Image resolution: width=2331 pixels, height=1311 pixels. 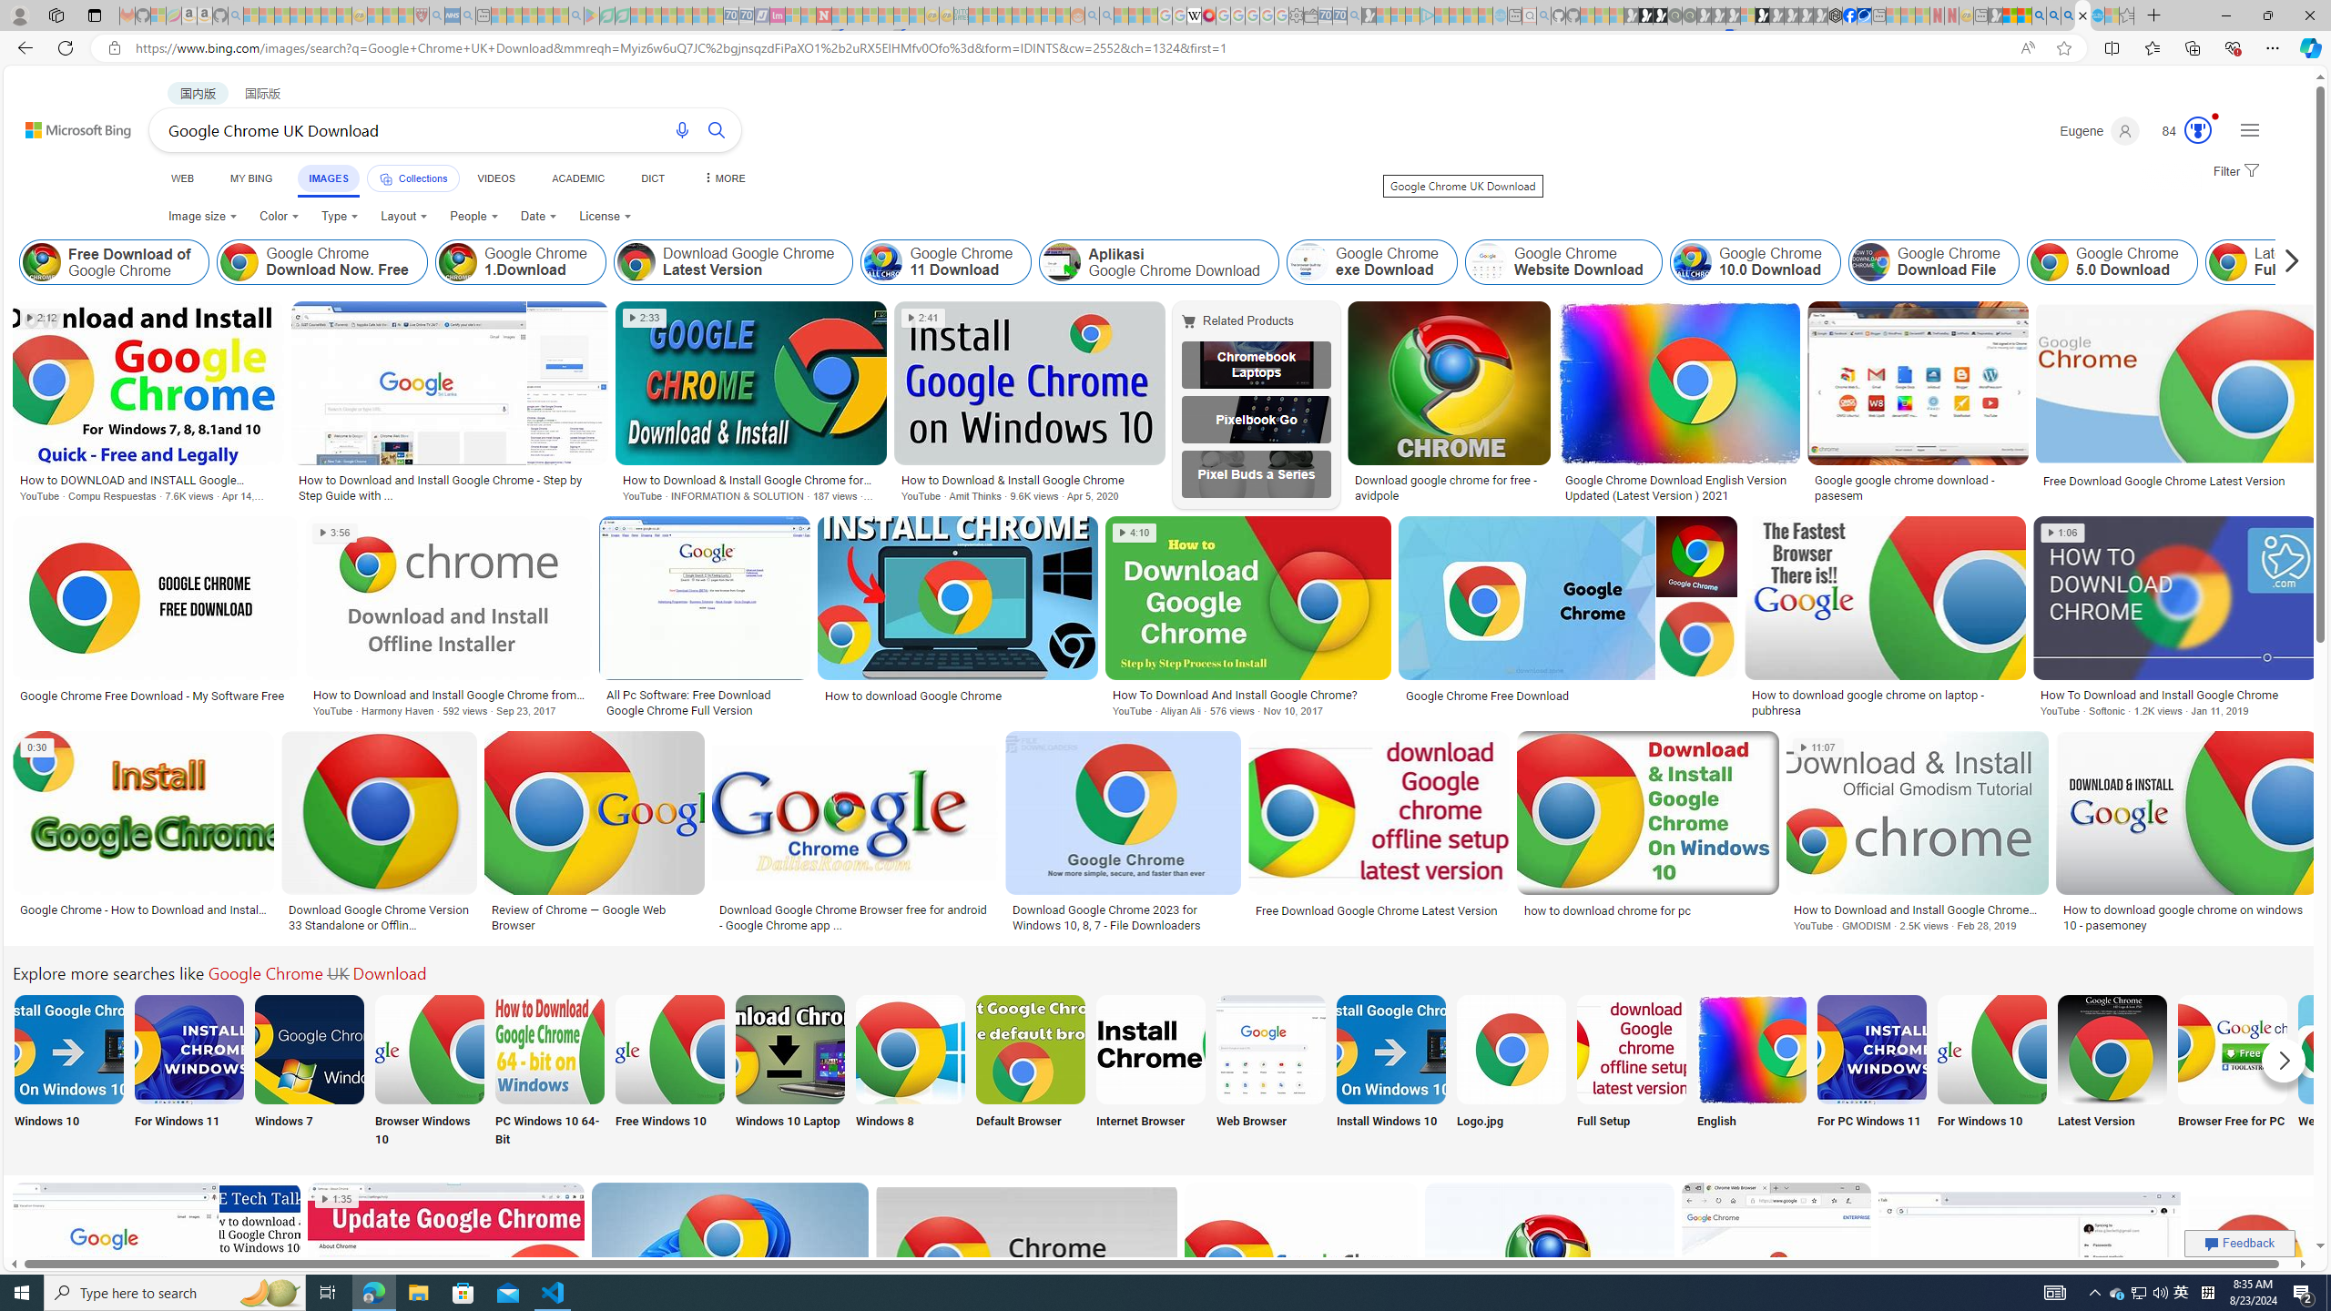 I want to click on Google Chrome Browser Windows 10 Download Browser Windows 10, so click(x=430, y=1072).